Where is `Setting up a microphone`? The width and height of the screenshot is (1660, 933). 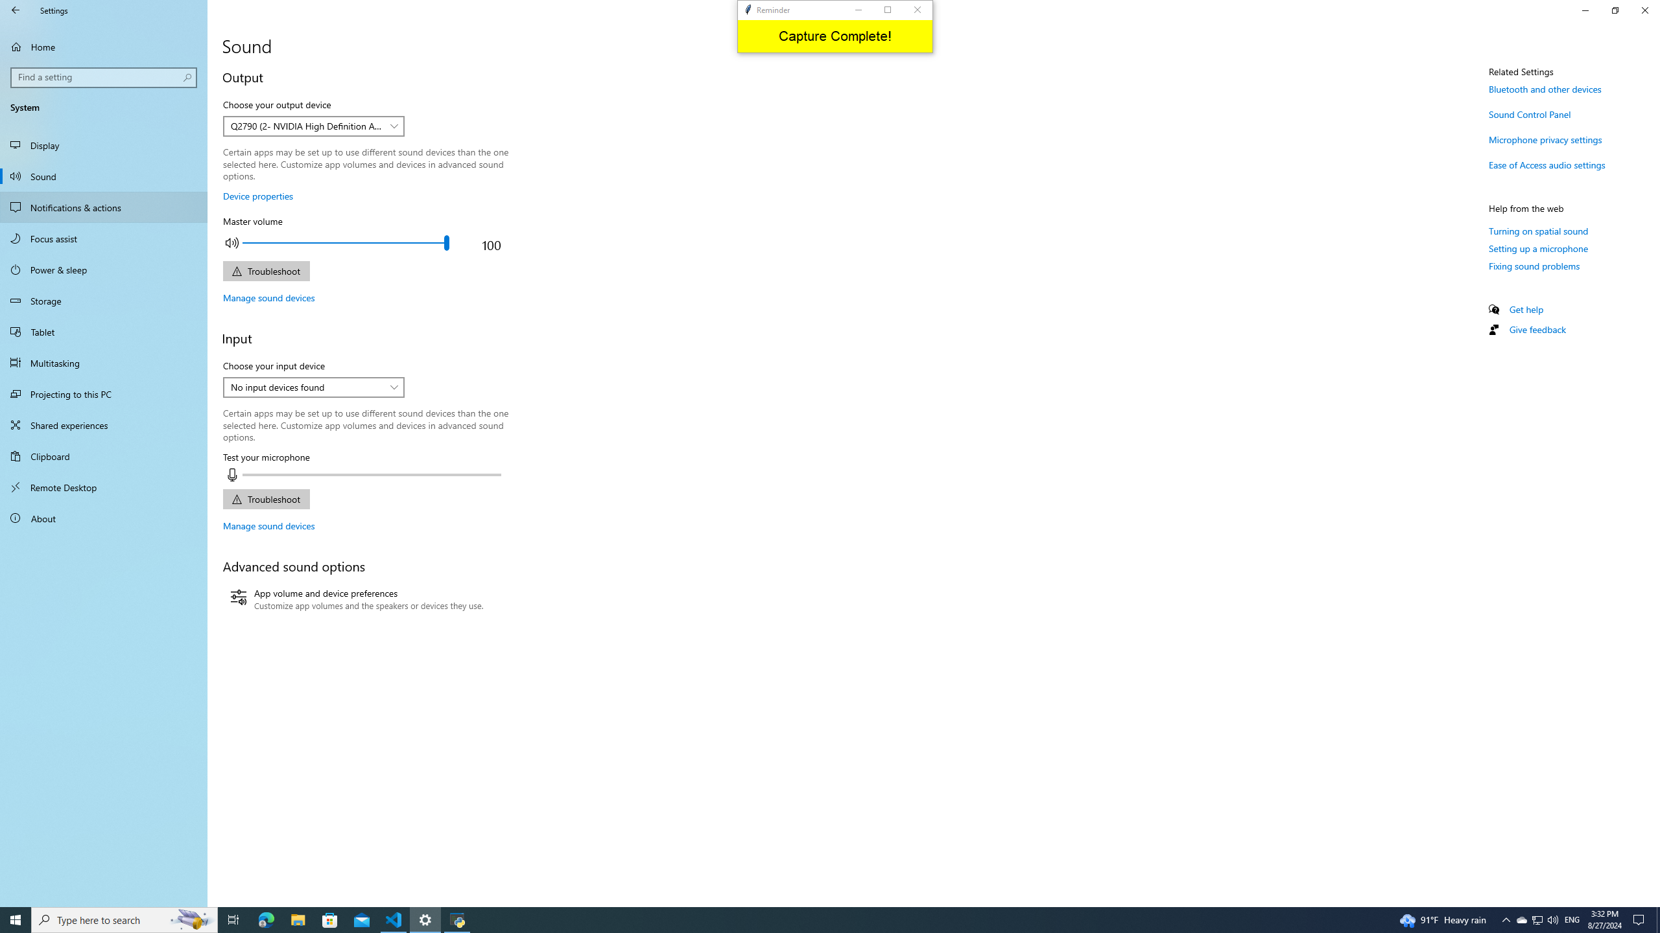 Setting up a microphone is located at coordinates (1538, 249).